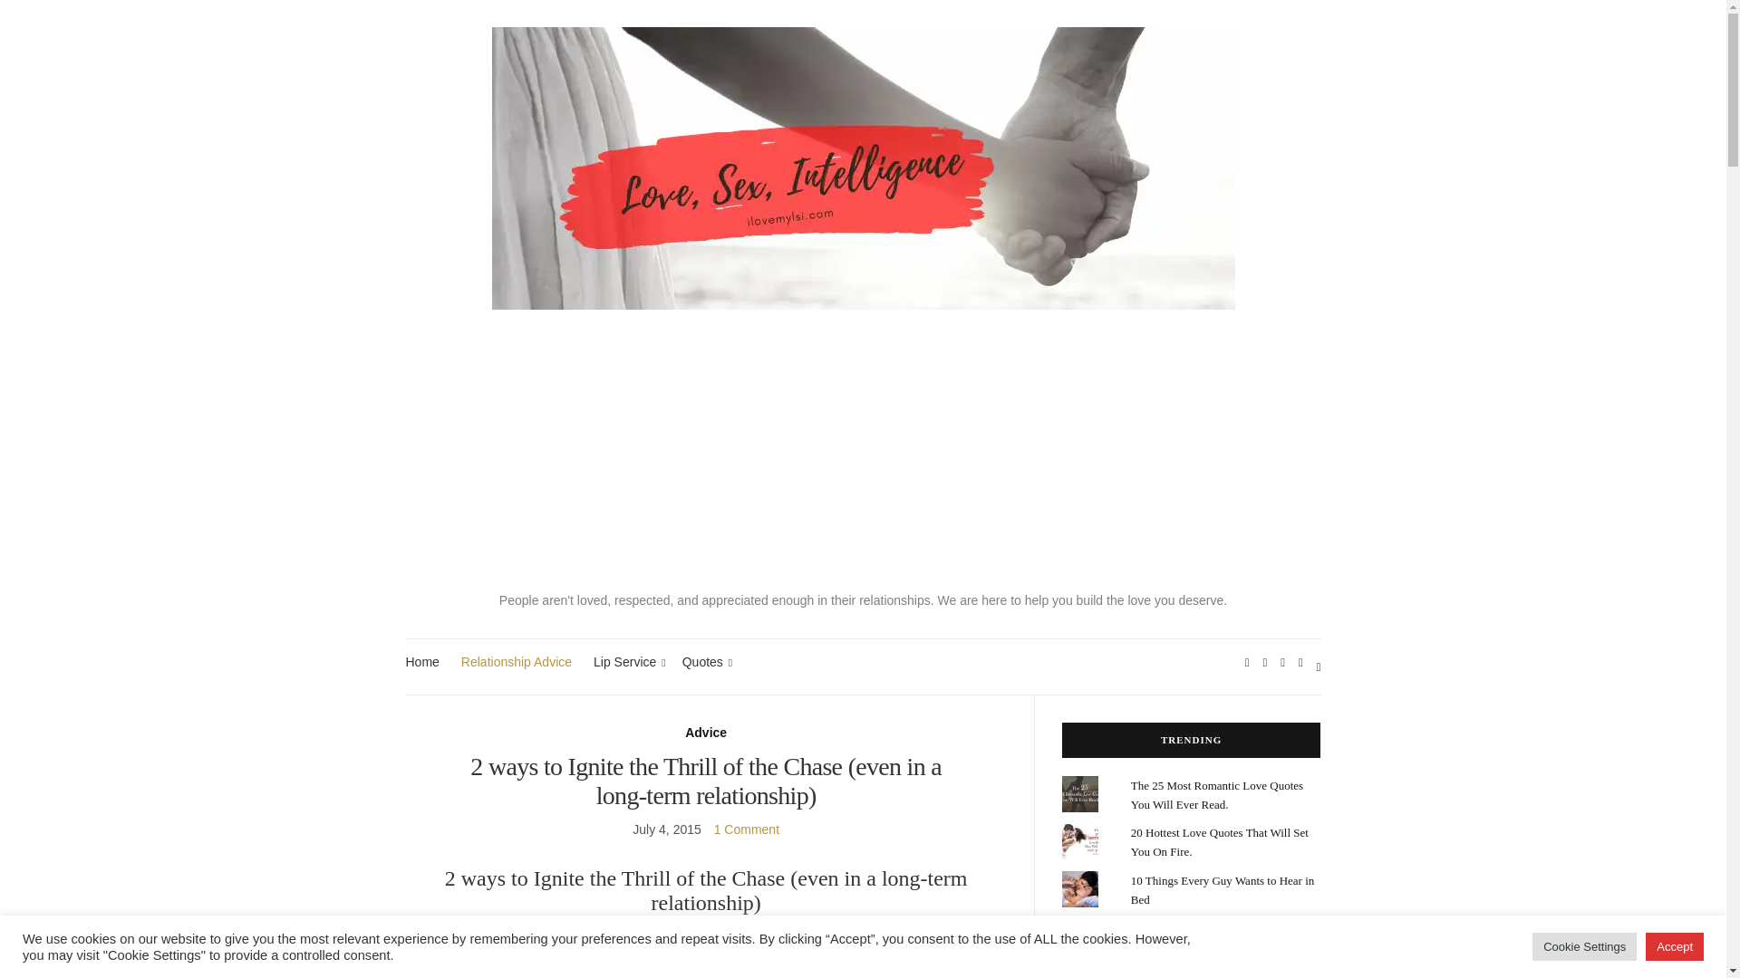 This screenshot has width=1740, height=978. Describe the element at coordinates (1217, 927) in the screenshot. I see `10 Signs He Sees You As His Queen` at that location.